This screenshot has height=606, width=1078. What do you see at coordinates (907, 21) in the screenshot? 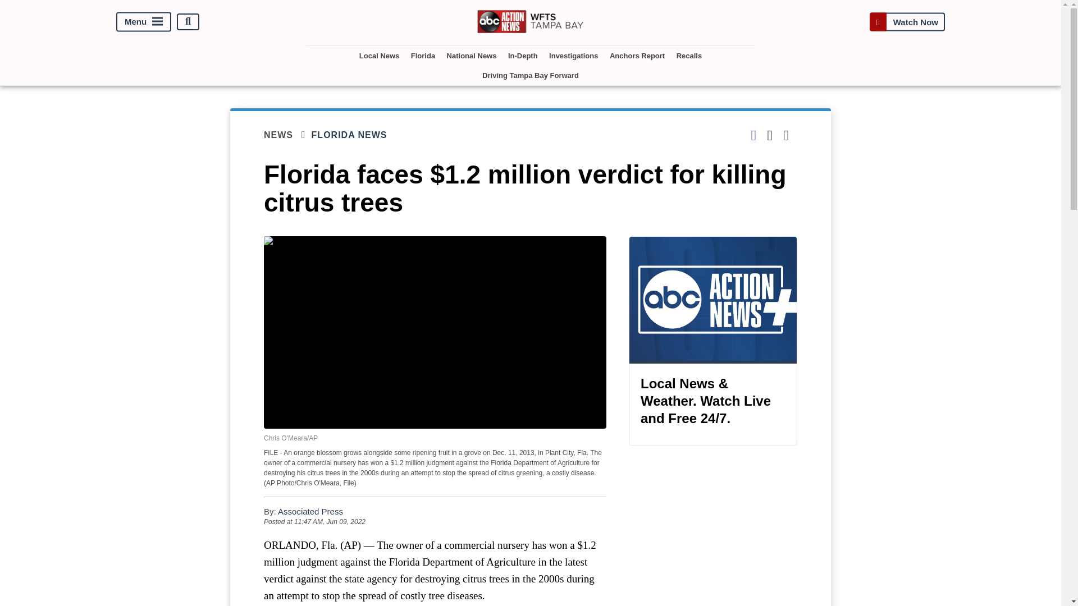
I see `Watch Now` at bounding box center [907, 21].